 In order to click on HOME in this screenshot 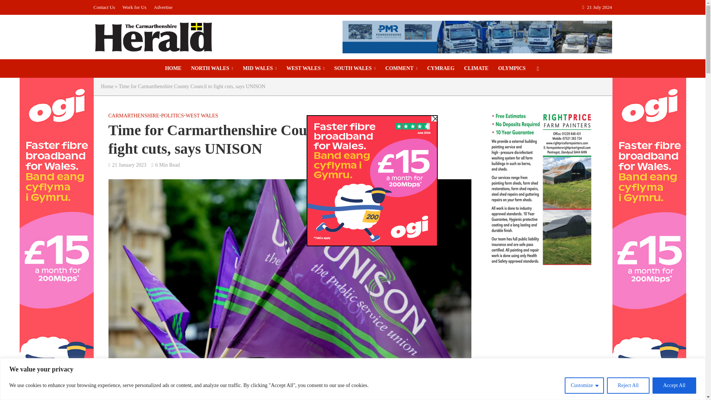, I will do `click(173, 68)`.